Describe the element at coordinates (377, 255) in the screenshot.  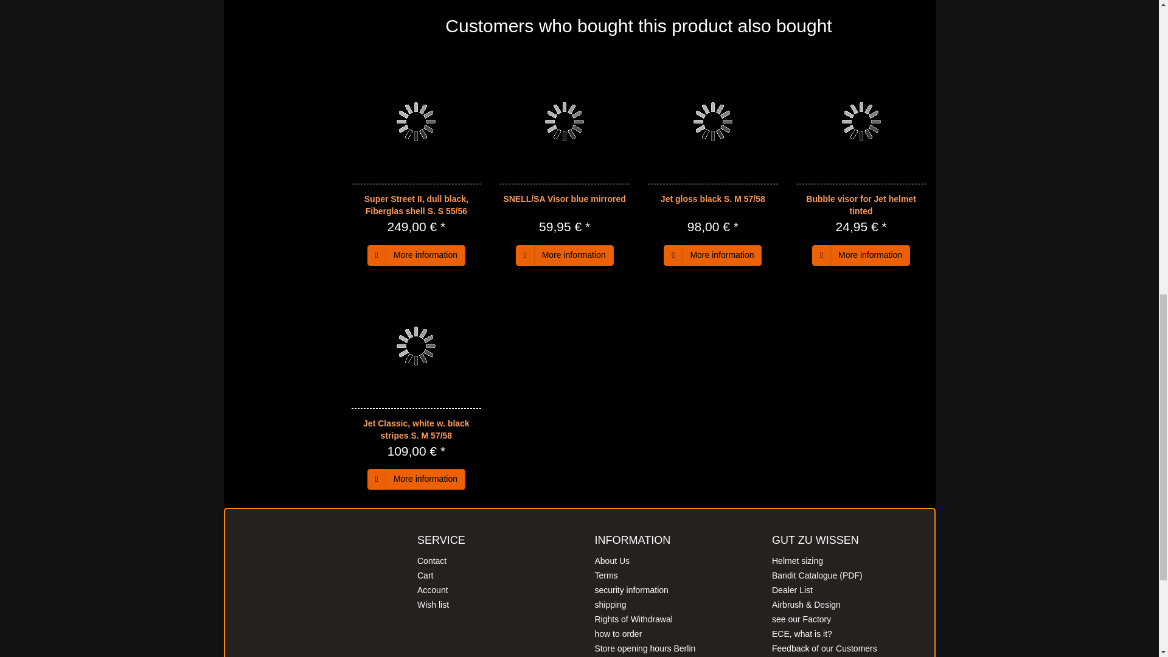
I see `To cart` at that location.